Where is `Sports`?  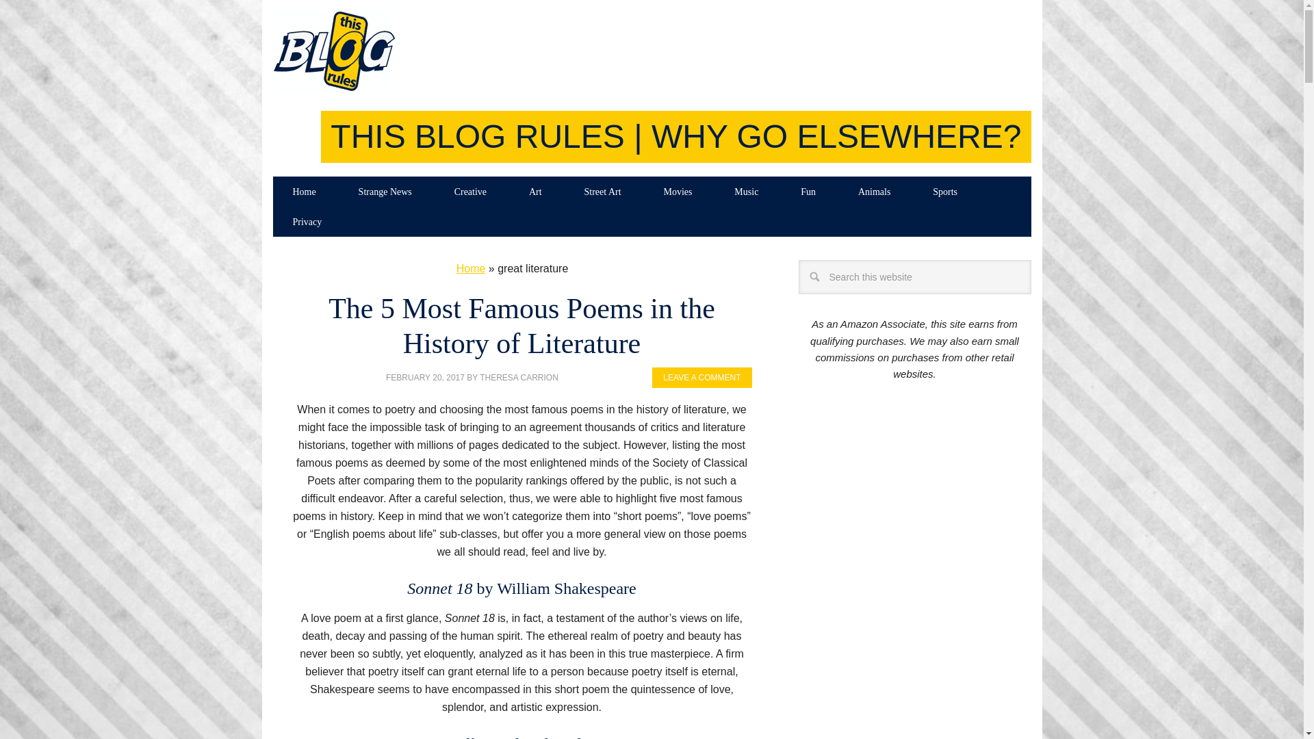
Sports is located at coordinates (945, 192).